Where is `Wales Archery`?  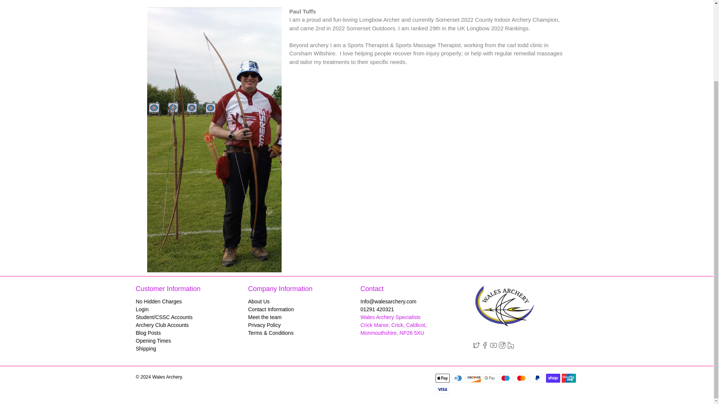
Wales Archery is located at coordinates (504, 309).